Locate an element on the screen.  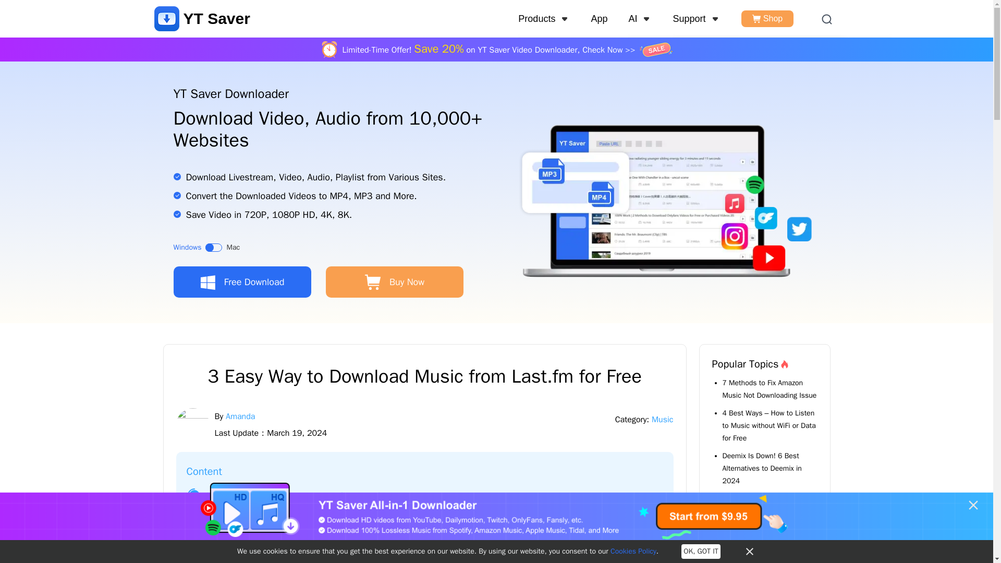
Free Download is located at coordinates (242, 281).